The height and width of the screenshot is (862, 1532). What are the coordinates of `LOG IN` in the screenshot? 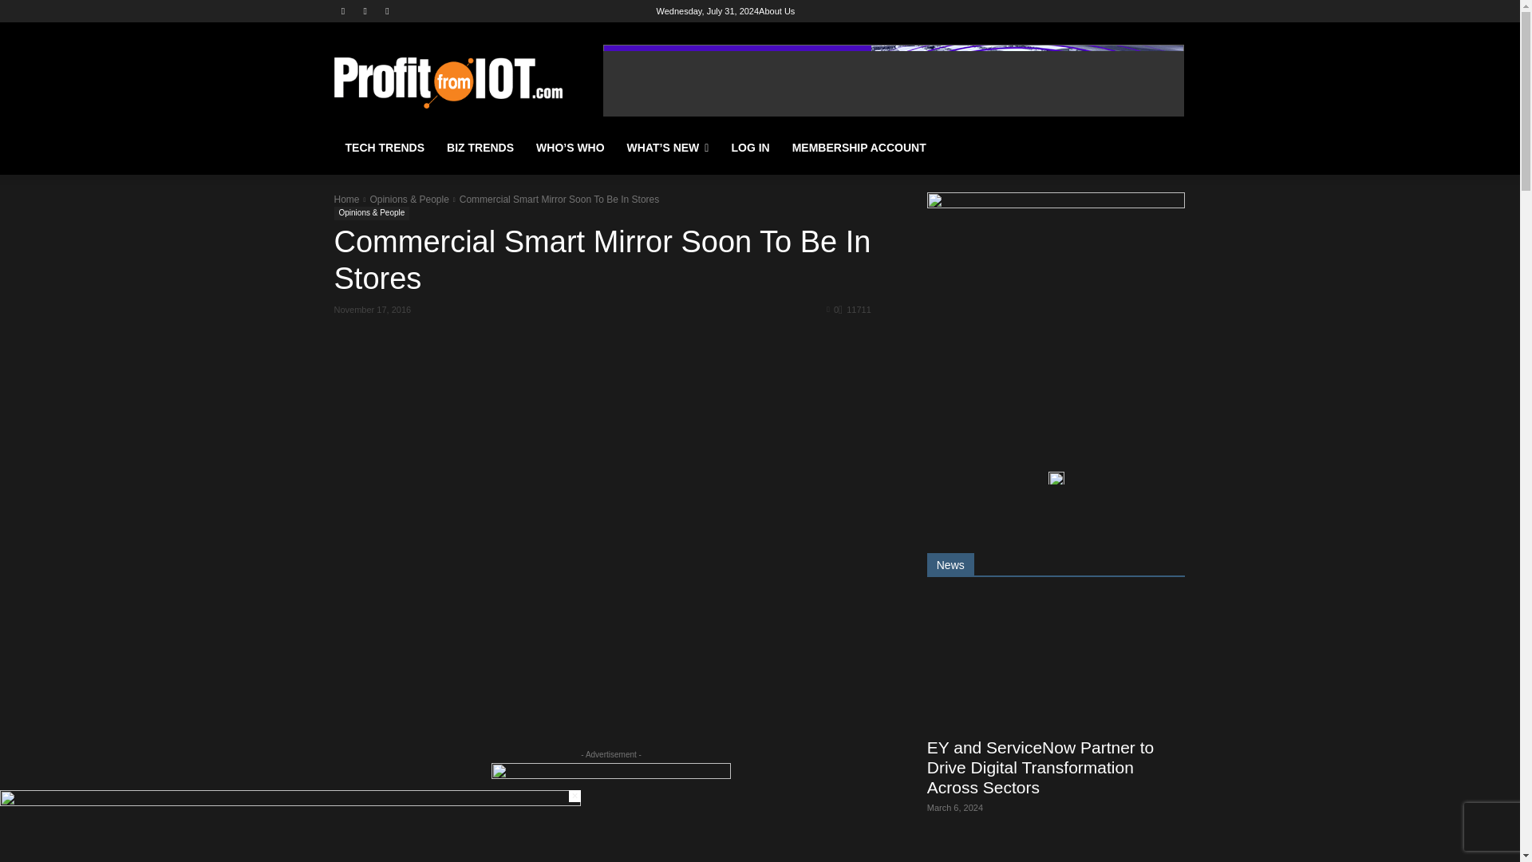 It's located at (750, 147).